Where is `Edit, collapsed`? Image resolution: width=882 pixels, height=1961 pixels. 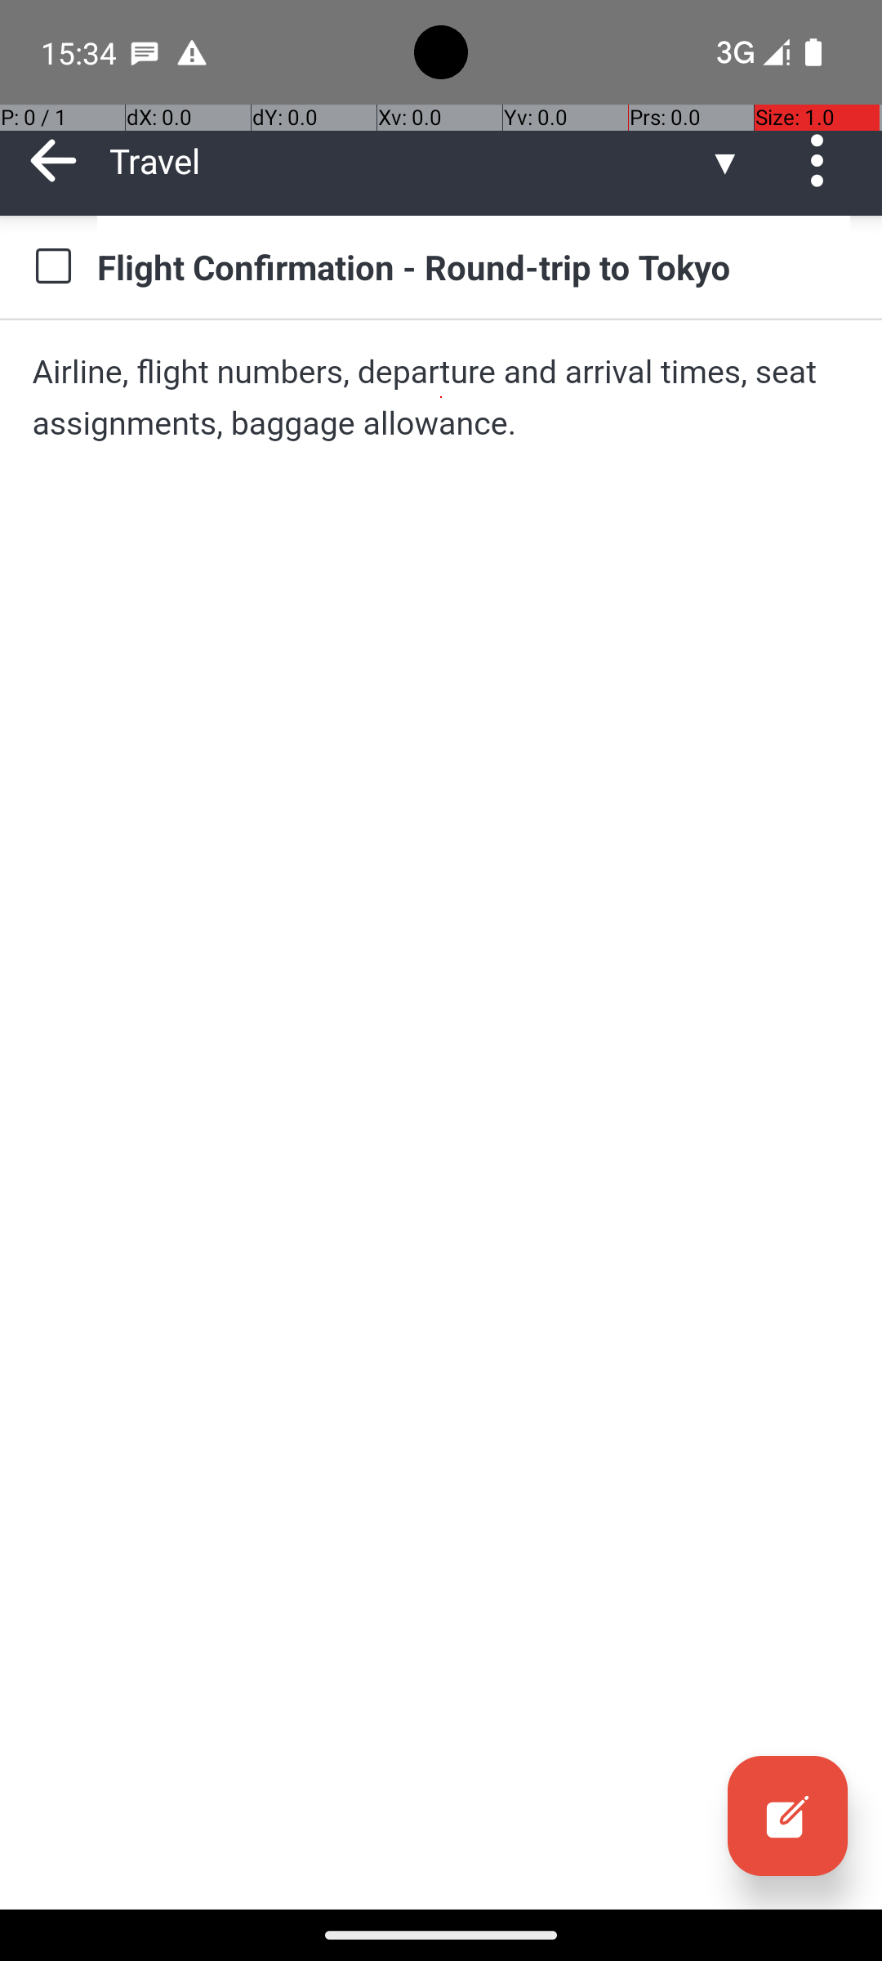 Edit, collapsed is located at coordinates (787, 1816).